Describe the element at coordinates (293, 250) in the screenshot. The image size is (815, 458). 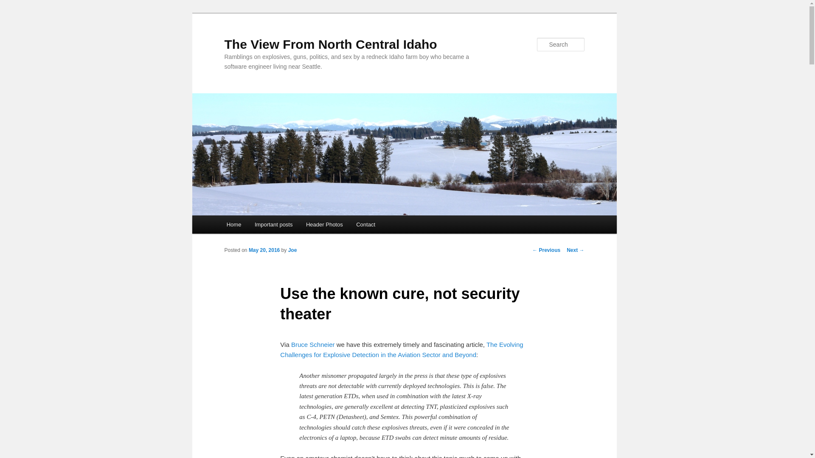
I see `Joe` at that location.